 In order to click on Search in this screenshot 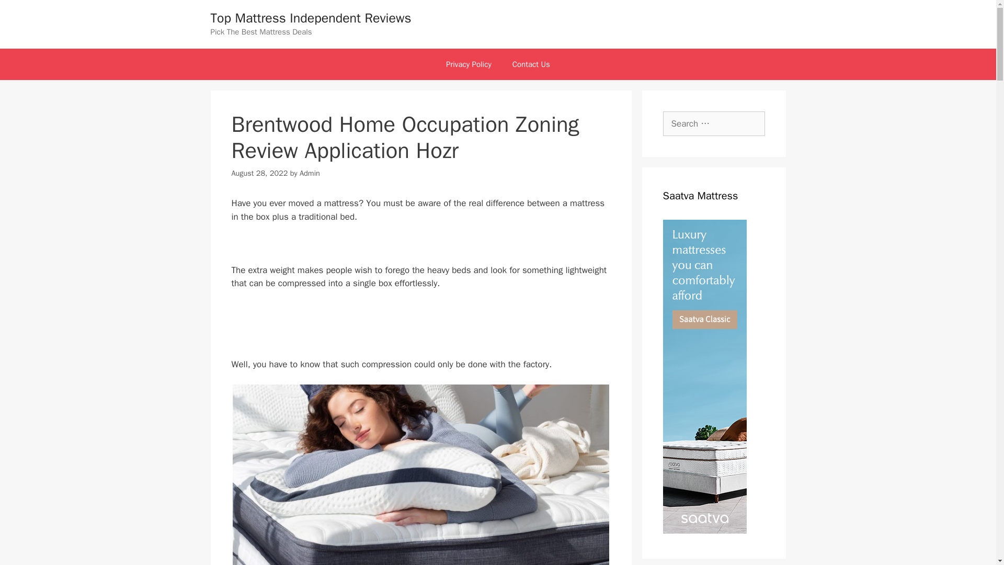, I will do `click(25, 13)`.